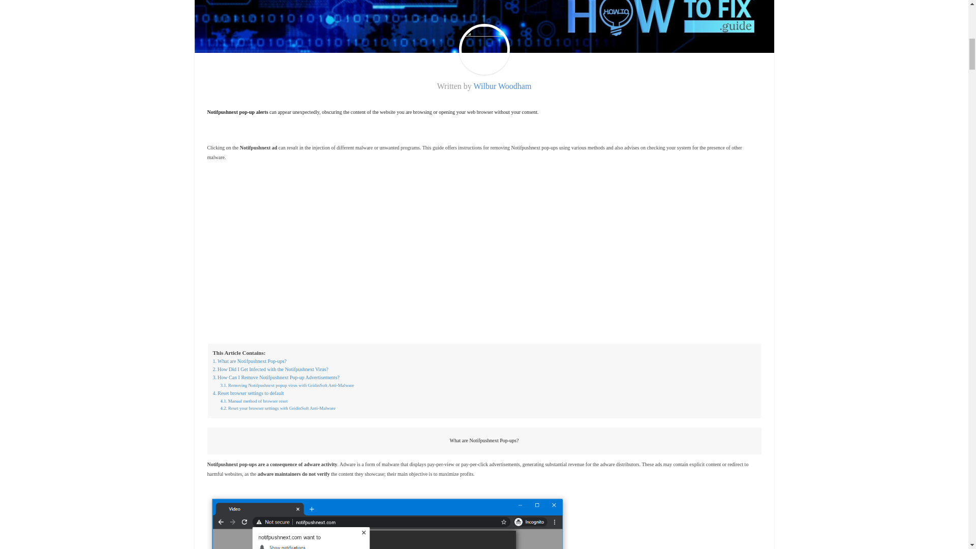  I want to click on Reset your browser settings with GridinSoft Anti-Malware, so click(278, 408).